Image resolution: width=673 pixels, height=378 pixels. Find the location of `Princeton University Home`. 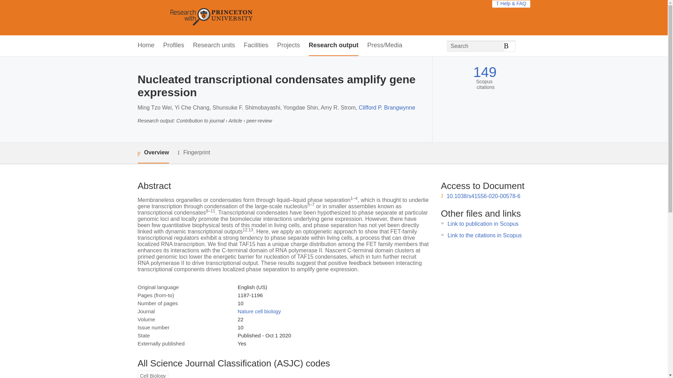

Princeton University Home is located at coordinates (262, 17).